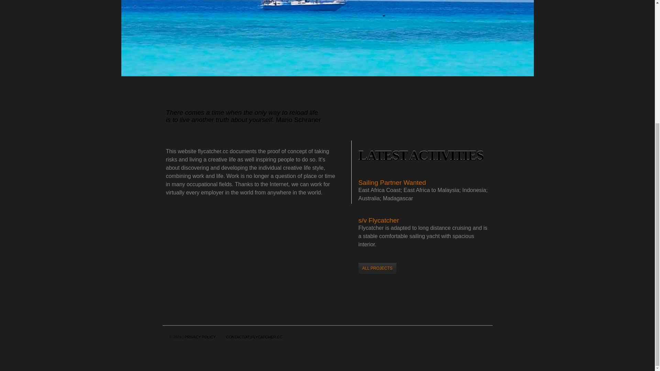 This screenshot has width=660, height=371. Describe the element at coordinates (377, 268) in the screenshot. I see `ALL PROJECTS` at that location.